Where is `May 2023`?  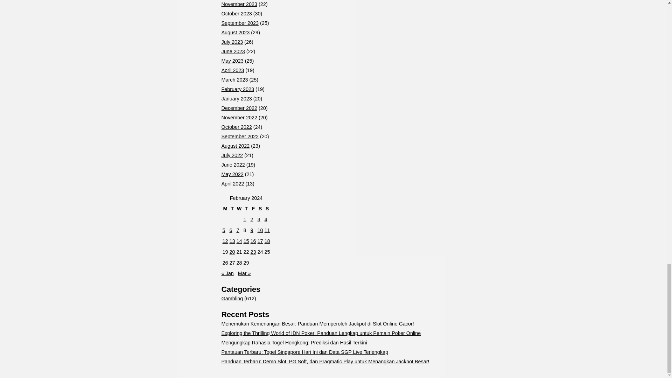 May 2023 is located at coordinates (232, 61).